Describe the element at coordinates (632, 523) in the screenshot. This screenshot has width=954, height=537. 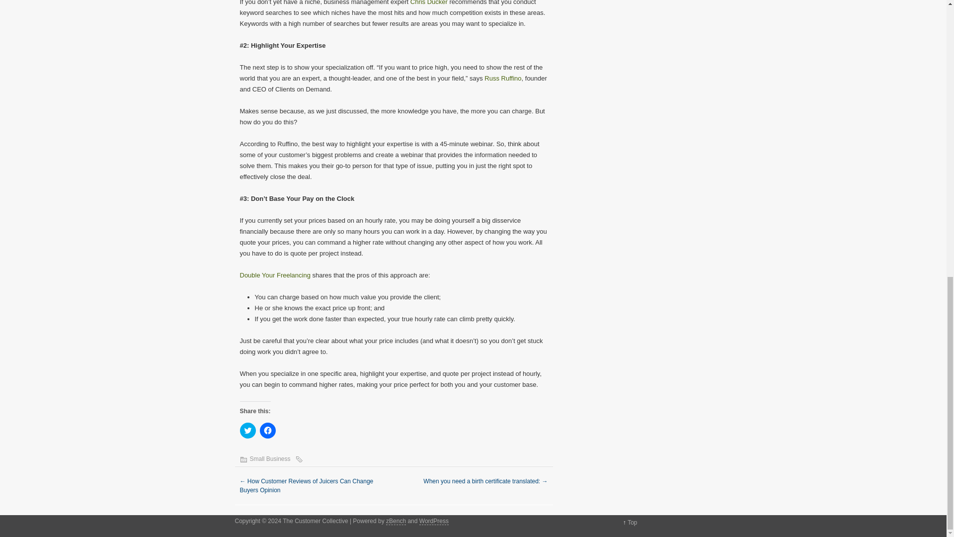
I see `Back to top` at that location.